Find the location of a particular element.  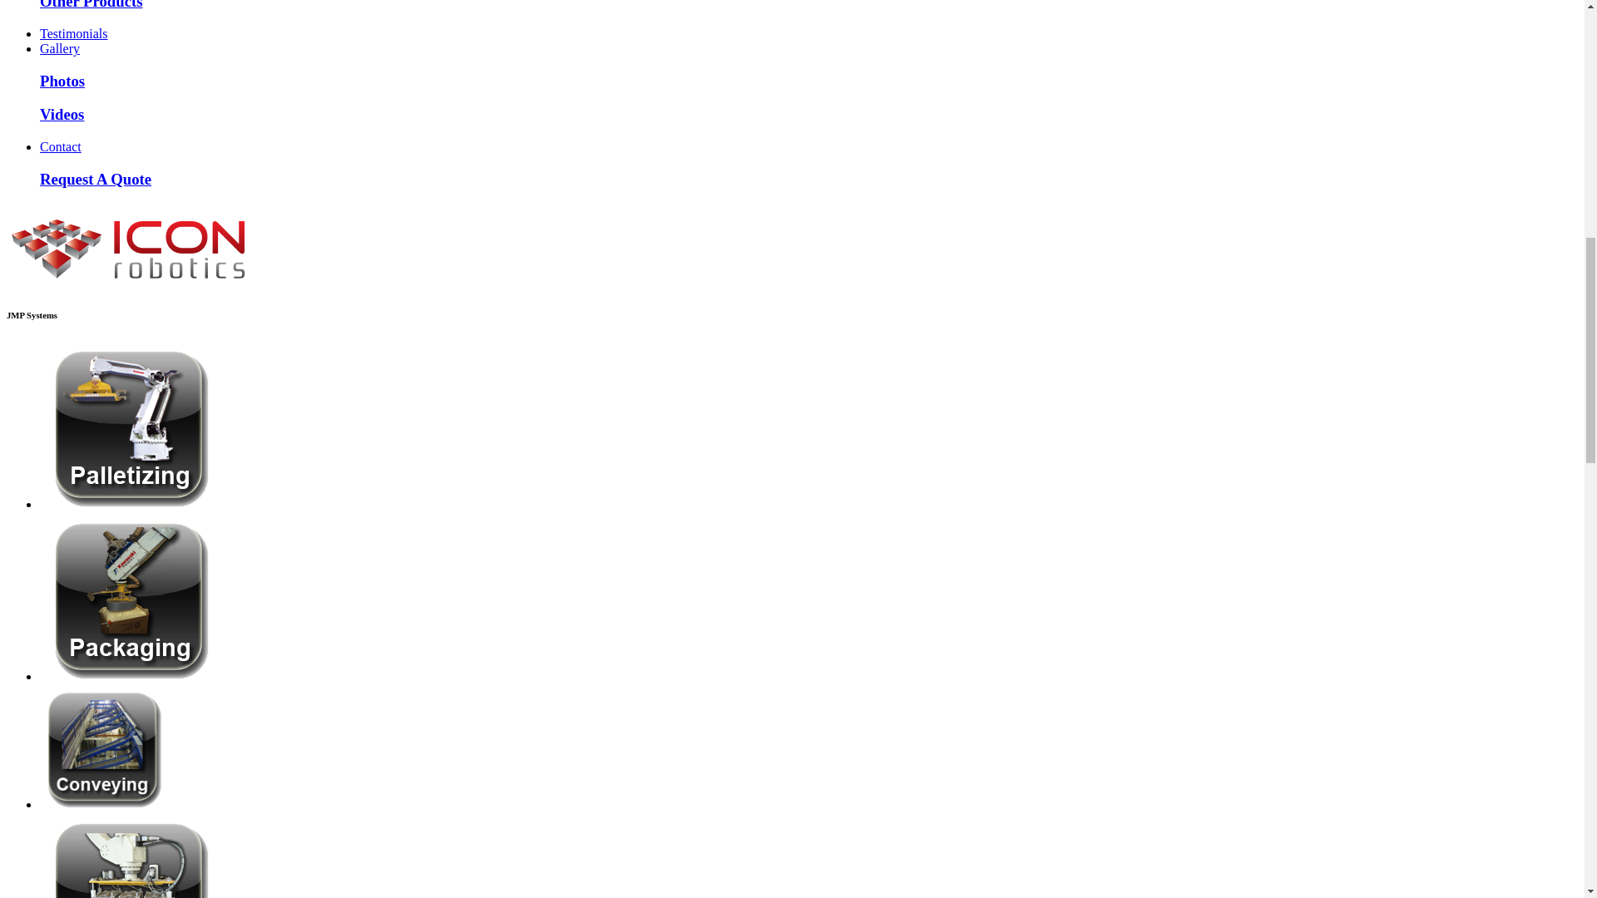

Contact is located at coordinates (60, 146).